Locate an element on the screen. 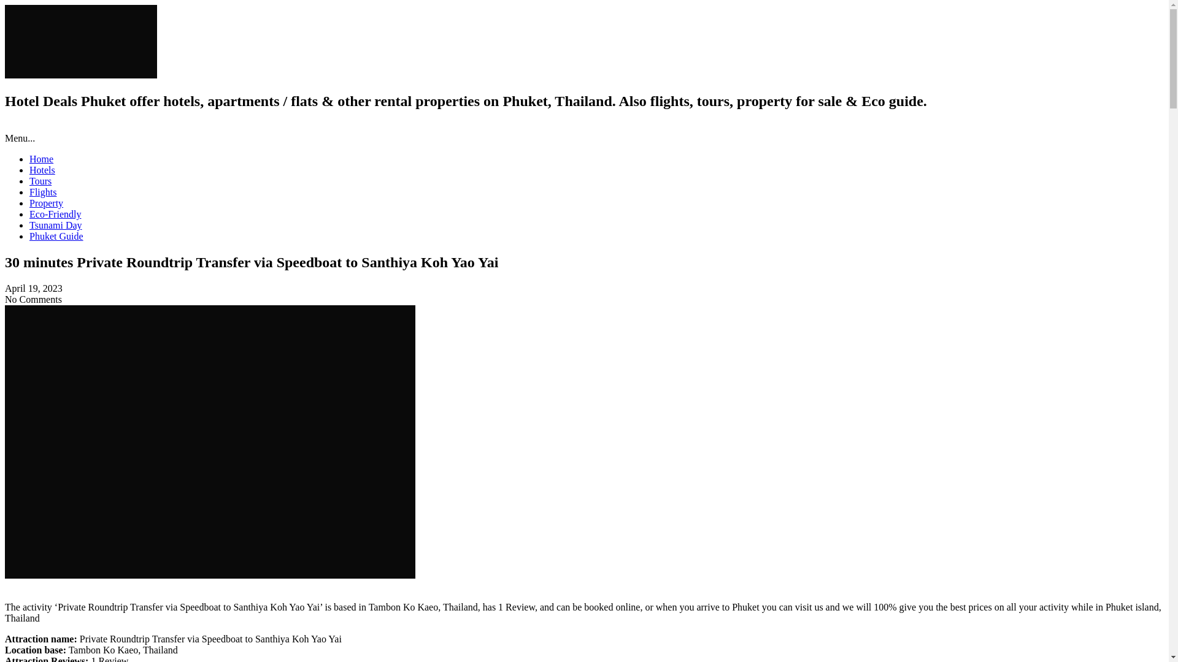 The width and height of the screenshot is (1178, 662). Flights is located at coordinates (43, 191).